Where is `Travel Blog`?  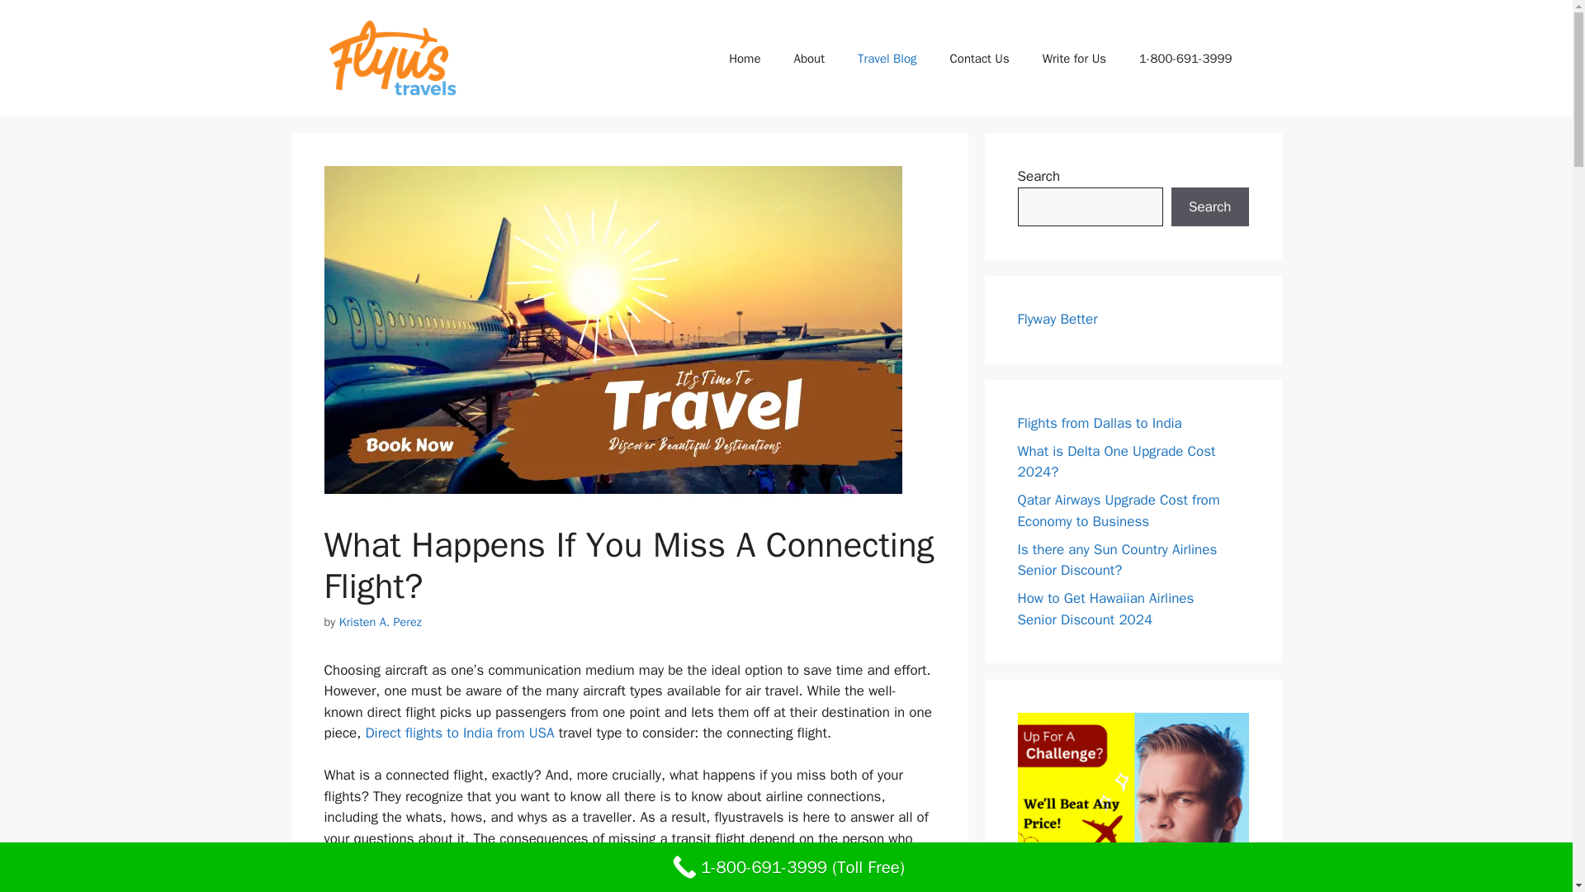
Travel Blog is located at coordinates (887, 58).